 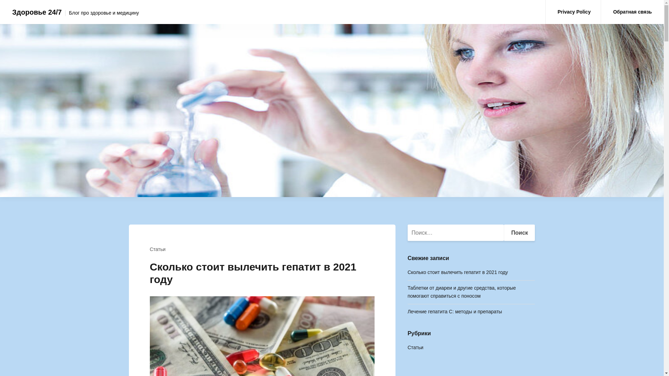 What do you see at coordinates (0, 0) in the screenshot?
I see `Skip to content` at bounding box center [0, 0].